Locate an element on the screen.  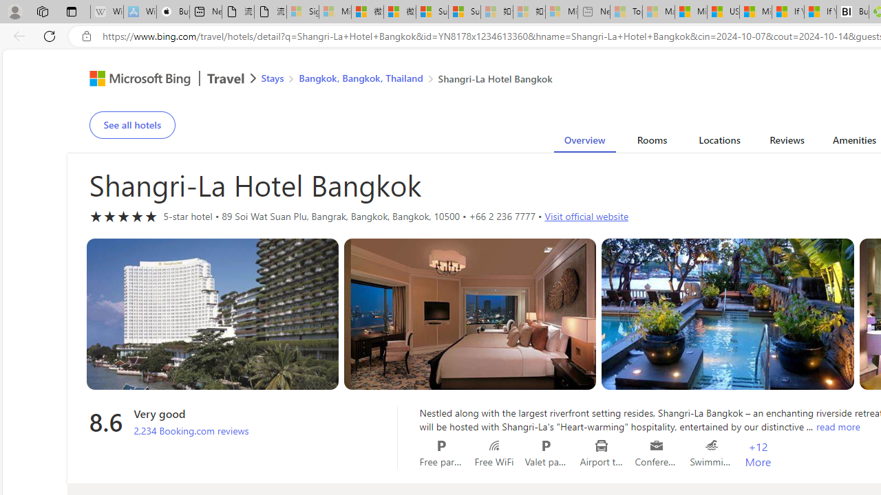
Reviews is located at coordinates (787, 142).